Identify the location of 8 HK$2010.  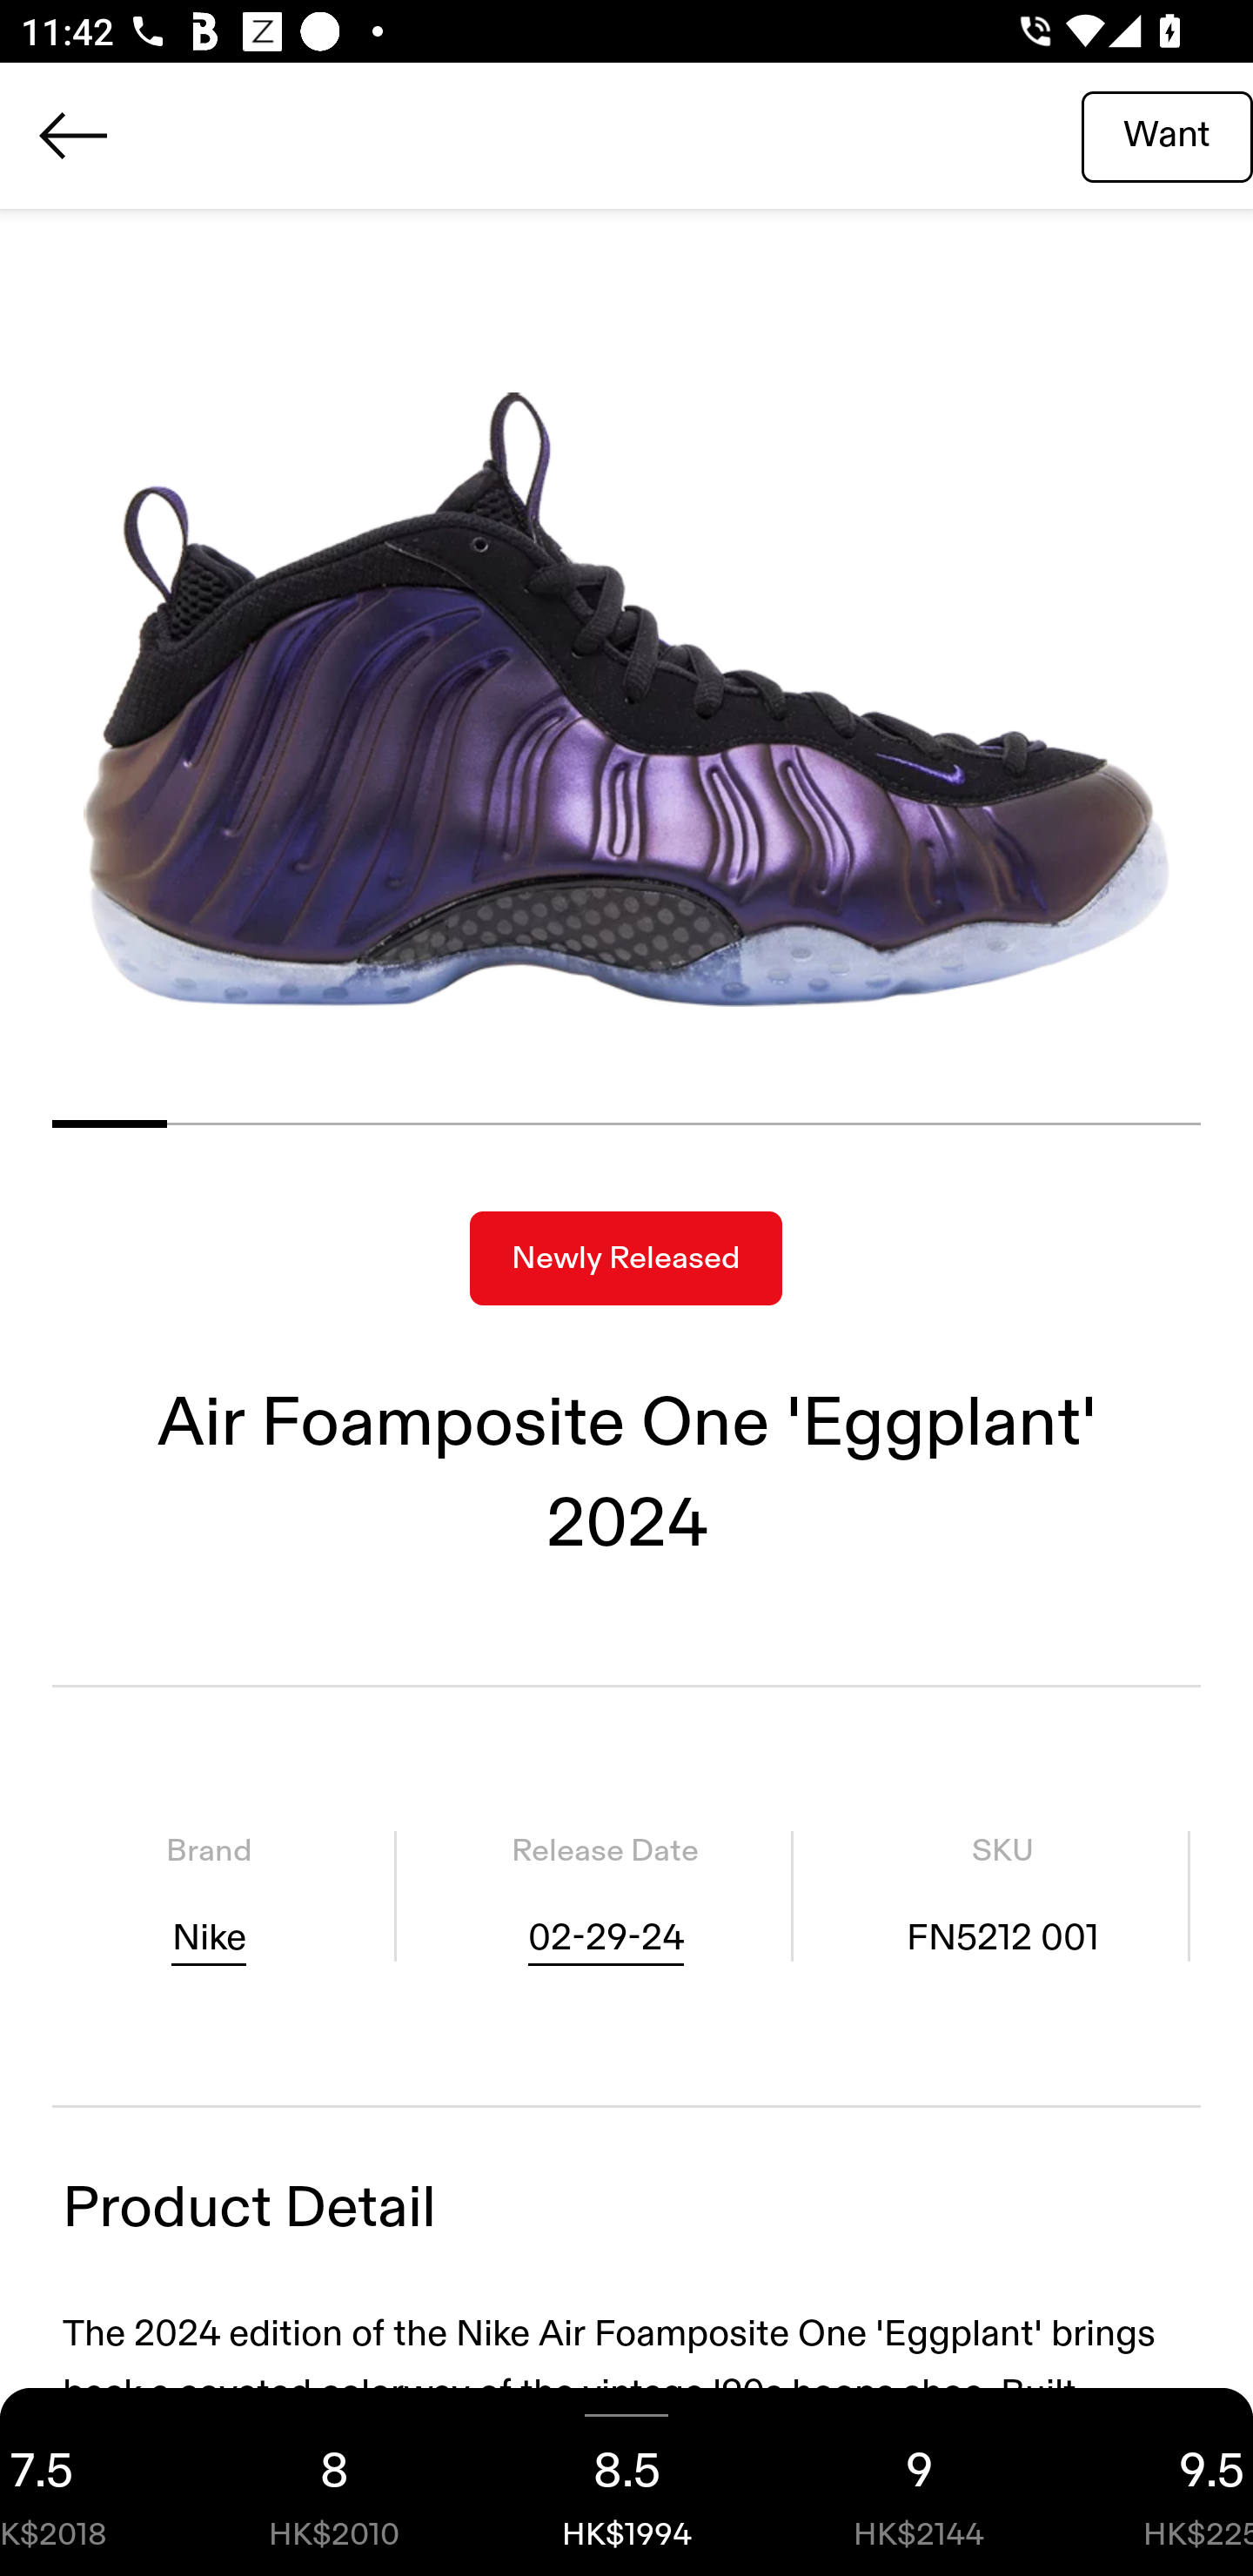
(334, 2482).